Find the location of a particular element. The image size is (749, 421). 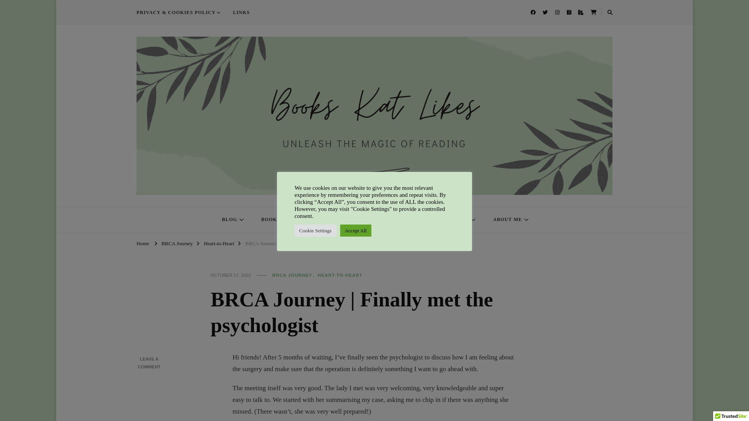

THROUGH THE YEARS is located at coordinates (442, 220).